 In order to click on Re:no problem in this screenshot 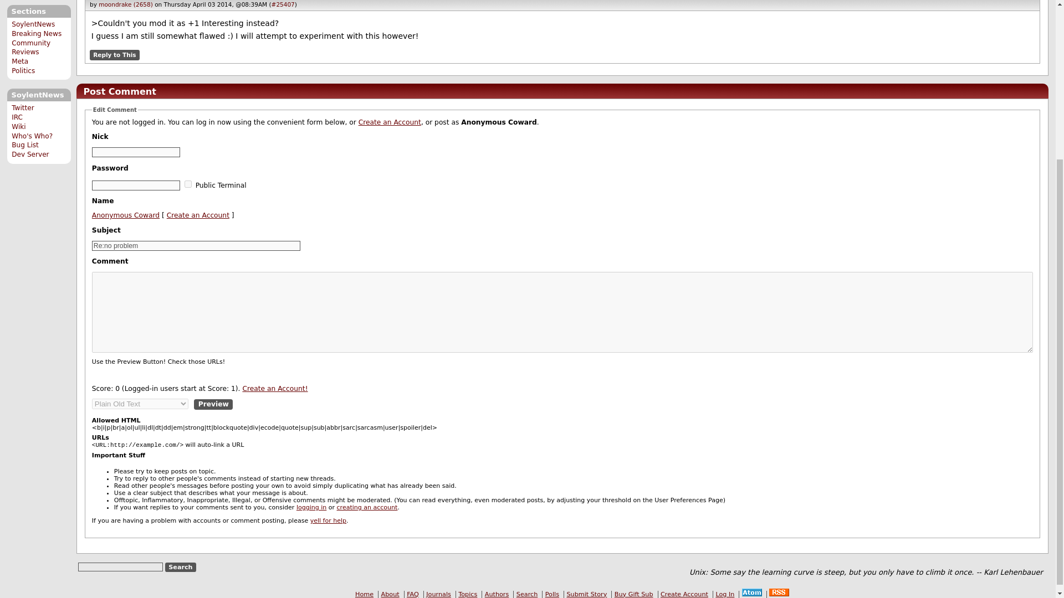, I will do `click(196, 246)`.